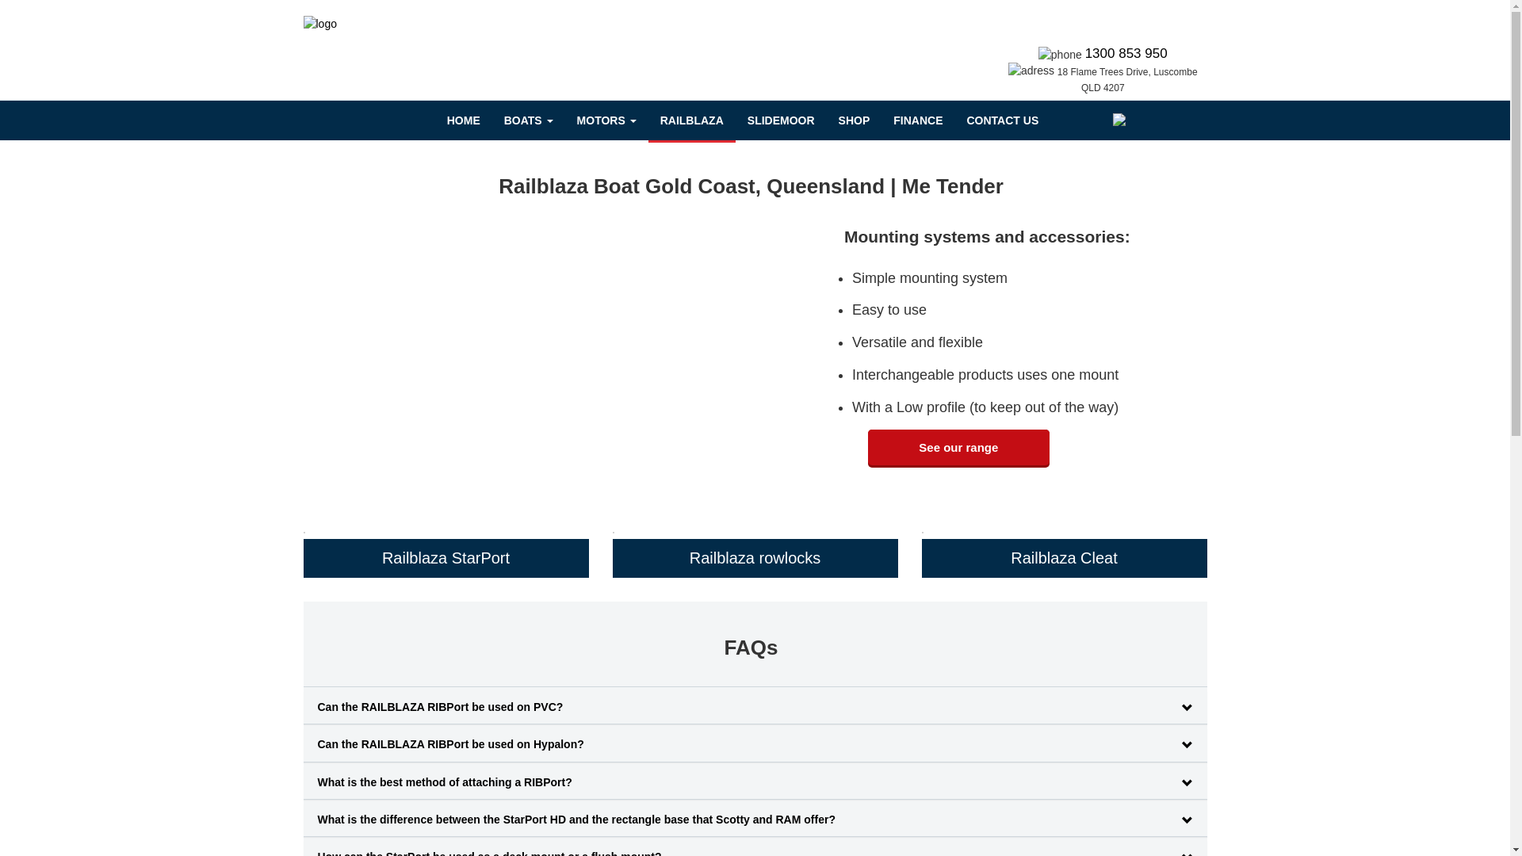  What do you see at coordinates (918, 120) in the screenshot?
I see `FINANCE` at bounding box center [918, 120].